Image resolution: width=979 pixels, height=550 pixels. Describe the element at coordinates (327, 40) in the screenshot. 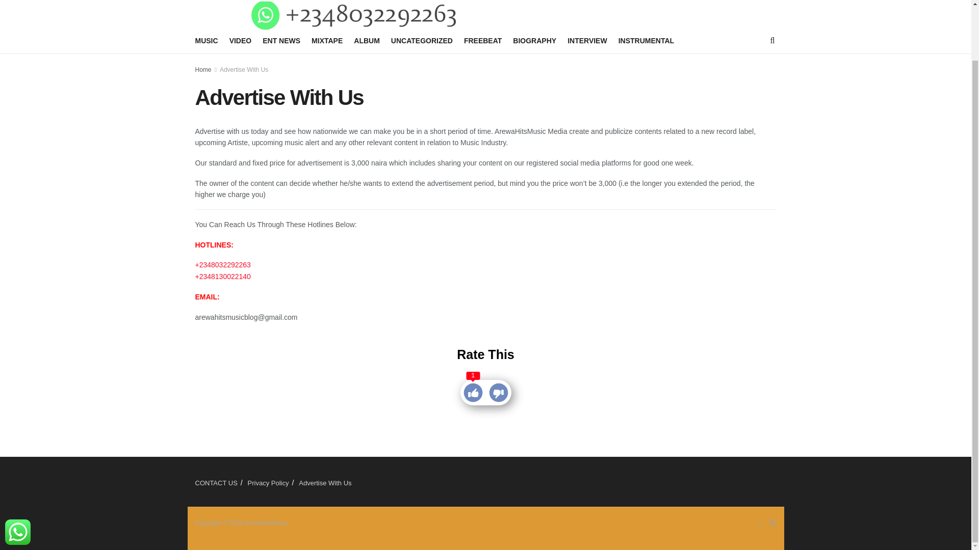

I see `MIXTAPE` at that location.